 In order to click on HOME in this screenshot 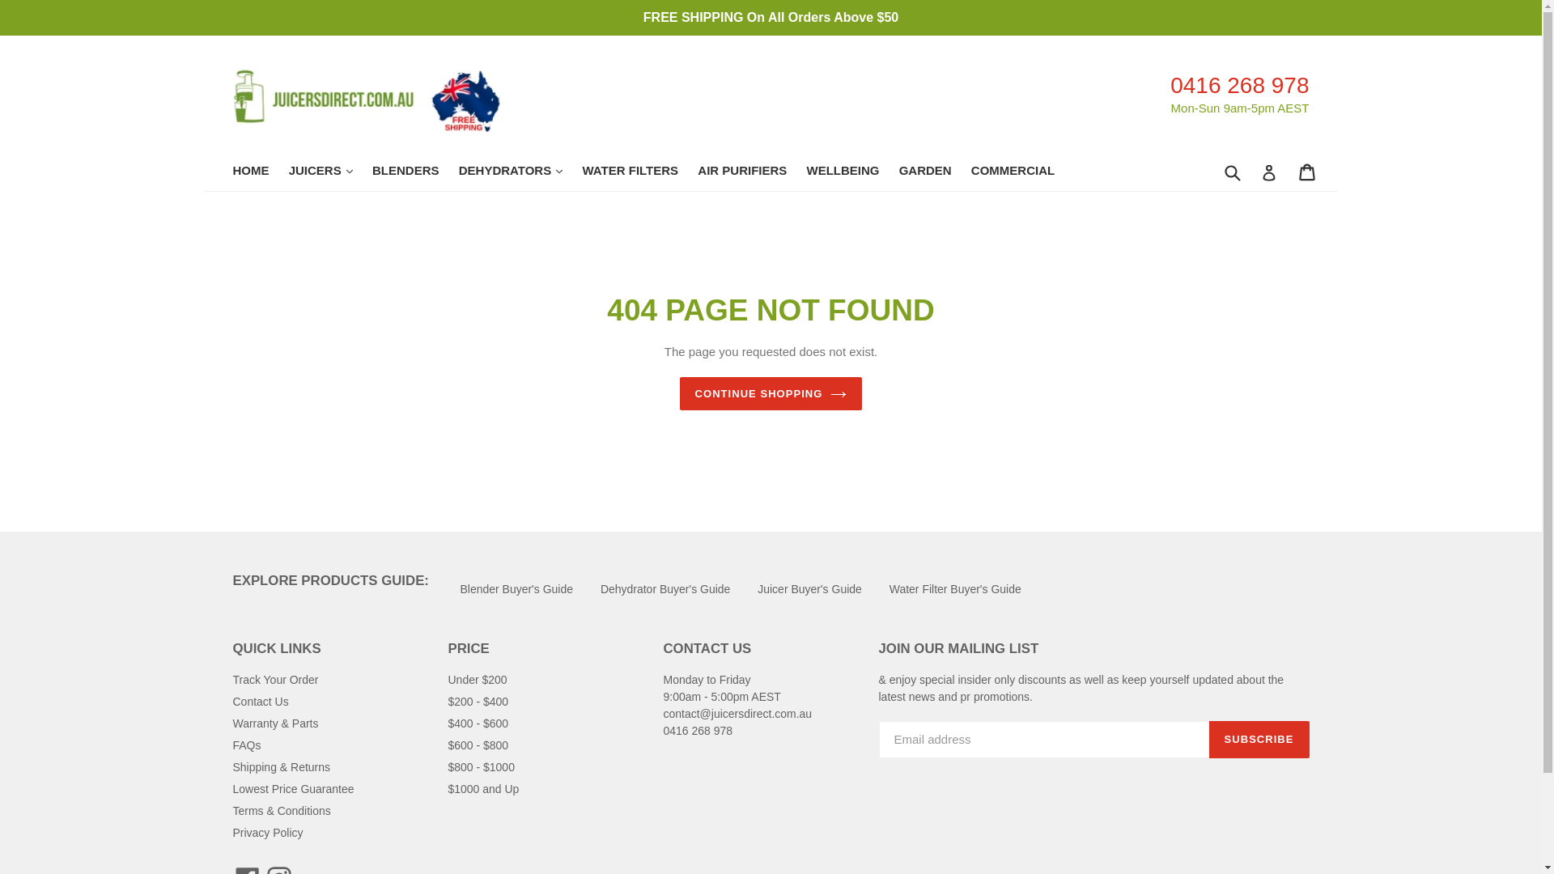, I will do `click(259, 172)`.